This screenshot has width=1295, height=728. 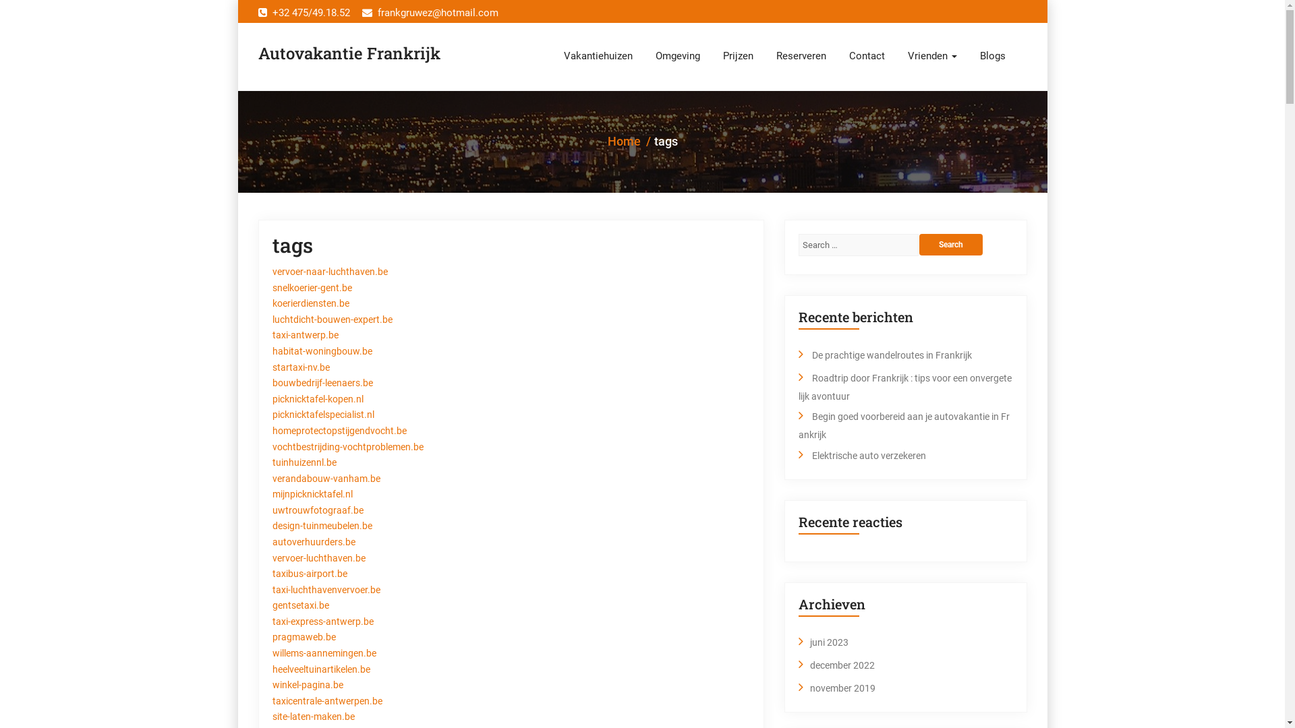 I want to click on vervoer-naar-luchthaven.be, so click(x=330, y=272).